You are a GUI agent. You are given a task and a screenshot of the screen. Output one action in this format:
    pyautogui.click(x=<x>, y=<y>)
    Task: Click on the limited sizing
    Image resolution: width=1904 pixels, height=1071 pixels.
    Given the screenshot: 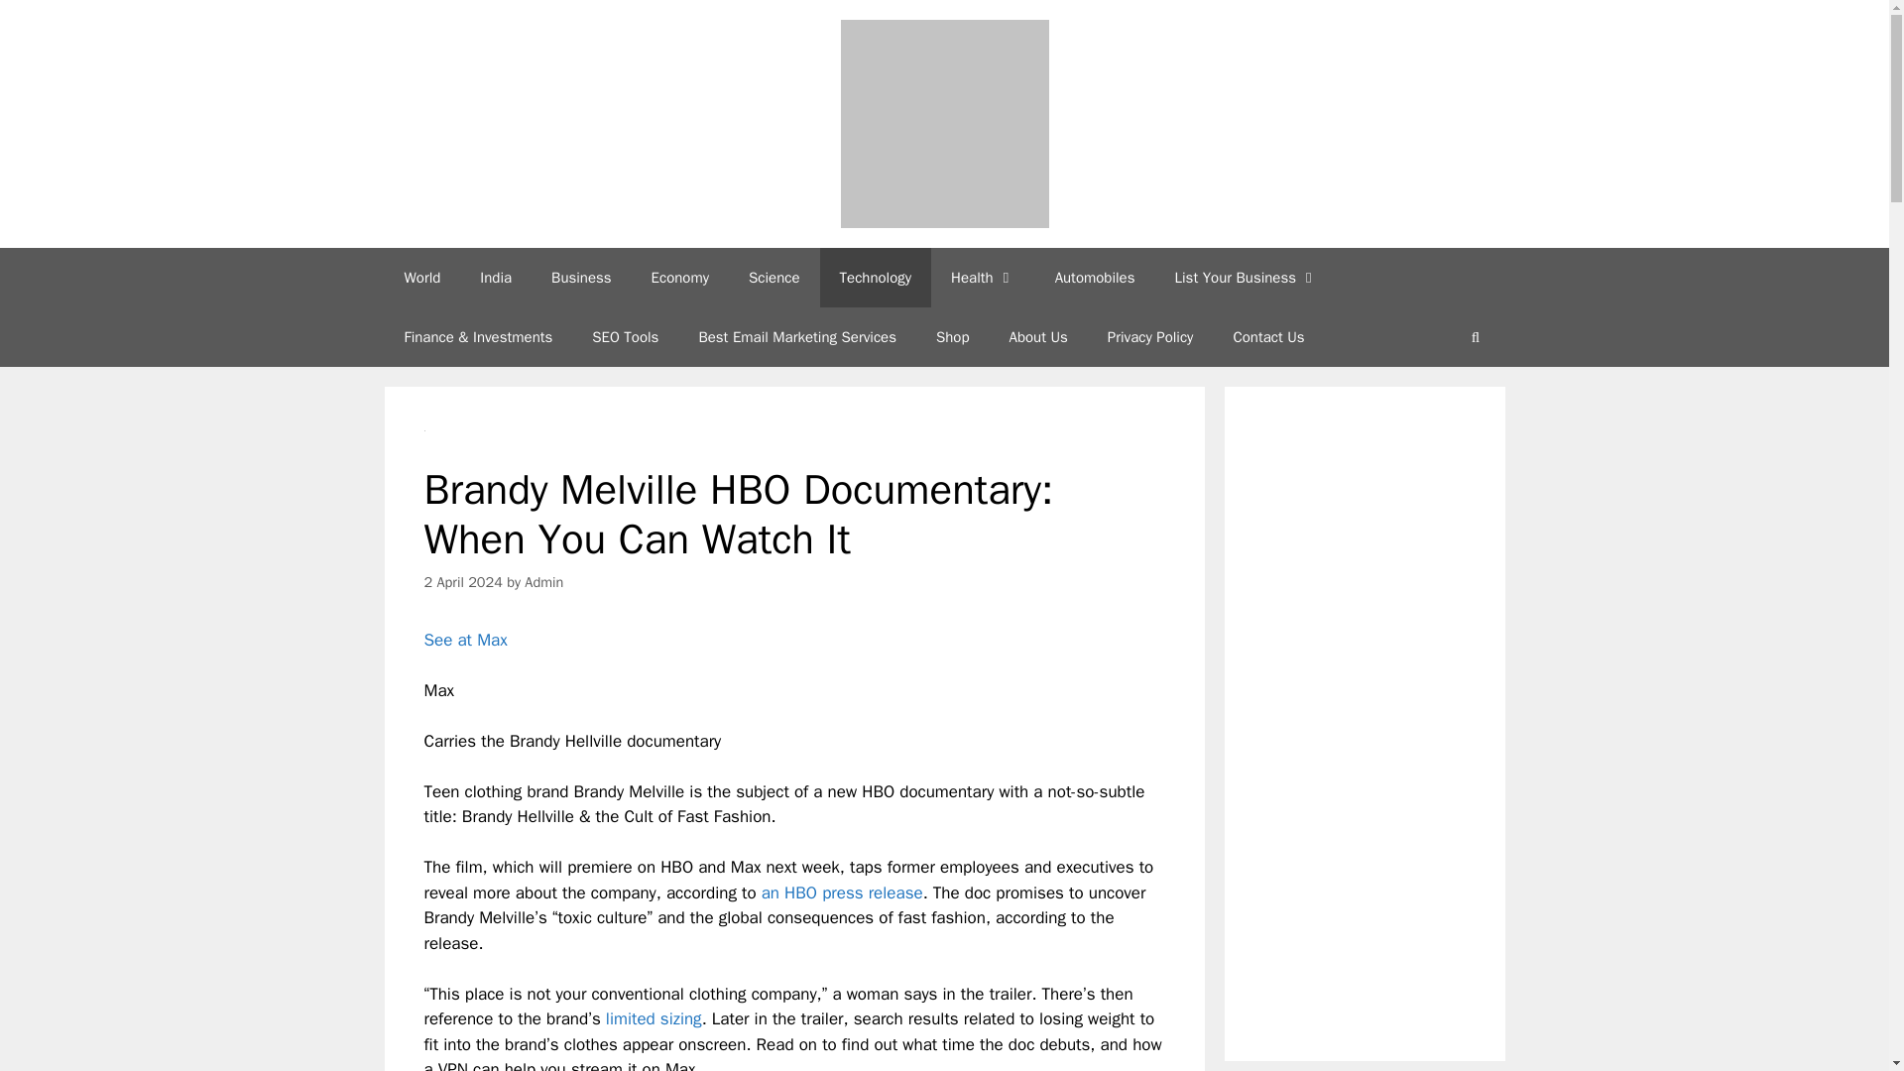 What is the action you would take?
    pyautogui.click(x=654, y=1018)
    